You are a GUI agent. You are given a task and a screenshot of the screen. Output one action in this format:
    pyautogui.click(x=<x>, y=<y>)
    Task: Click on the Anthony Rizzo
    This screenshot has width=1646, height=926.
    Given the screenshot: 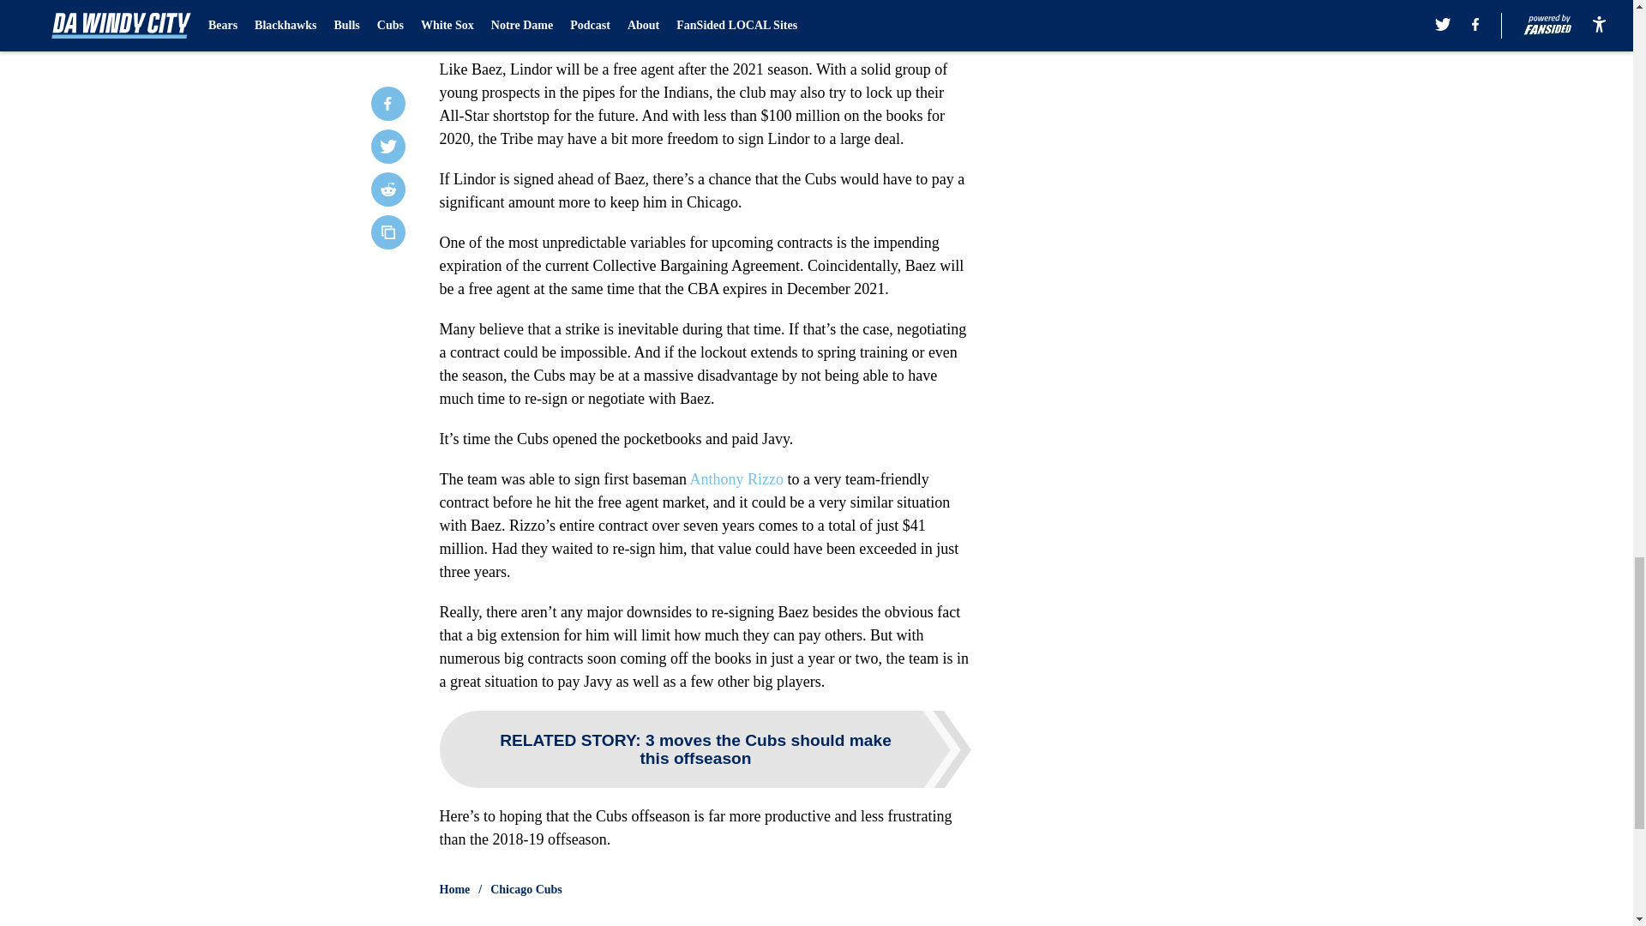 What is the action you would take?
    pyautogui.click(x=736, y=478)
    